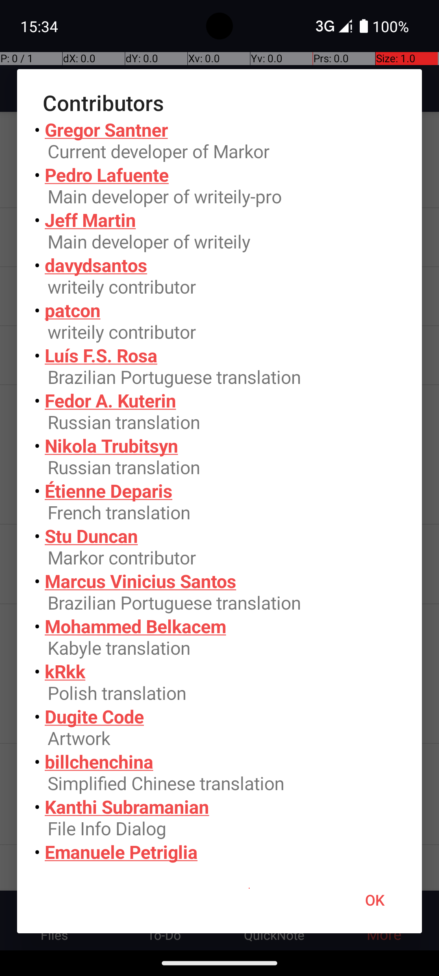 This screenshot has height=976, width=439. What do you see at coordinates (219, 492) in the screenshot?
I see `• Gregor Santner
   Current developer of Markor
• Pedro Lafuente
   Main developer of writeily-pro
• Jeff Martin
   Main developer of writeily
• davydsantos
   writeily contributor
• patcon
   writeily contributor
• Luís F.S. Rosa
   Brazilian Portuguese translation
• Fedor A. Kuterin
   Russian translation
• Nikola Trubitsyn
   Russian translation
• Étienne Deparis
   French translation
• Stu Duncan
   Markor contributor
• Marcus Vinicius Santos
   Brazilian Portuguese translation
• Mohammed Belkacem
   Kabyle translation
• kRkk
   Polish translation
• Dugite Code
   Artwork
• billchenchina
   Simplified Chinese translation
• Kanthi Subramanian
   File Info Dialog
• Emanuele Petriglia
   Italian translation
• Tiago Danin
   Brazilian Portuguese translation
• Jesica Chu
   Spanish and Traiditonal Chinese translation
• Ankush S Shetkar
   Added Chrome custom tabs for urls
• Lars Pontoppidan
   Danish translation
• Amaya Lim
   Improve project description
• Jawkwon Im
   Add keep screen on
• Mark Goldman
   Added sorting for todo.txt, improved wiki
• natanelho
   Hebrew translation
• Alexander Sachse
   Added simple word counter
• Kyle Phelps
   Added functionality to share multiple files from file browser
• Vladislav Glinsky
   Ukrainian/Russian translations
• David Hebbeker
   Added tooltips for text actions.
• Harshad Srinivasan
   Added functionality to handle leading spaces in lists.
• Niels
   Added encryption for textfile contents.
• Helguli
   Added fast scroll to editor.
• Patricia Heimfarth
   Added checkbox for todo completion date
• Peter Schwede
   Added Zim-Wiki support.
• Frederic Jacob
   Added Zim-Wiki highlighting, text actions, view mode, page creation.
• Winston Feng
   Support spaces in URL.
• k3b
   Added CSV-Support.
` at bounding box center [219, 492].